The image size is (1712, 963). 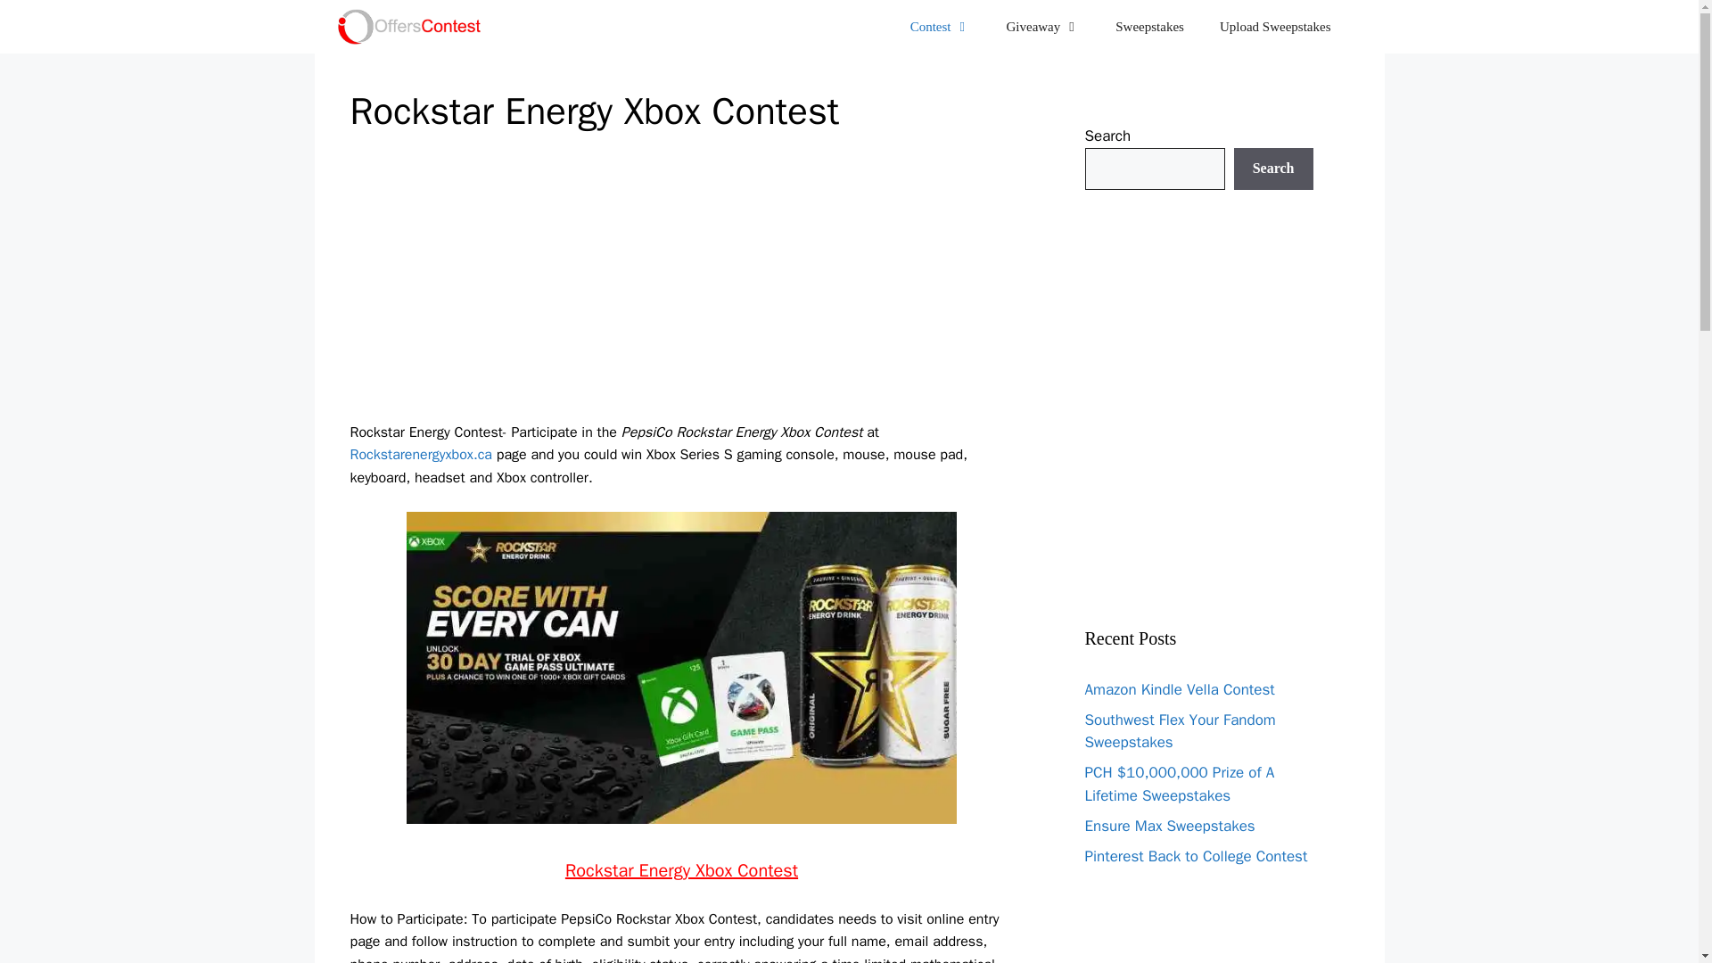 I want to click on Southwest Flex Your Fandom Sweepstakes, so click(x=1179, y=730).